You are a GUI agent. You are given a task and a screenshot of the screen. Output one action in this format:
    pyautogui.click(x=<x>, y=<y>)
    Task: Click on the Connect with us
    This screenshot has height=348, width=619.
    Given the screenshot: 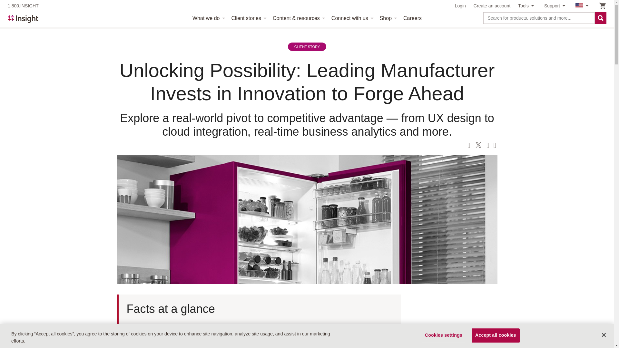 What is the action you would take?
    pyautogui.click(x=351, y=18)
    